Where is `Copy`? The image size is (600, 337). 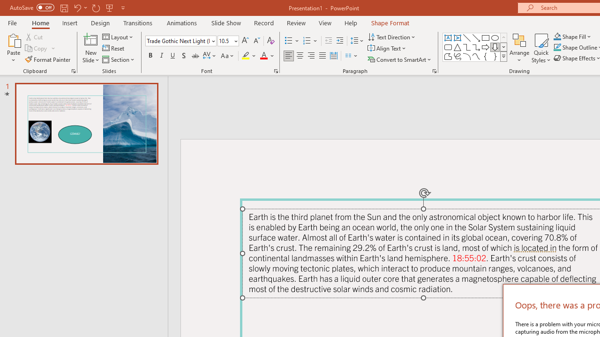
Copy is located at coordinates (40, 49).